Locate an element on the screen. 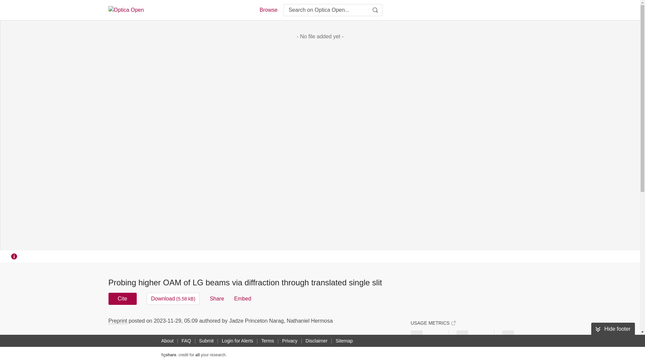 This screenshot has height=363, width=645. USAGE METRICS is located at coordinates (433, 323).